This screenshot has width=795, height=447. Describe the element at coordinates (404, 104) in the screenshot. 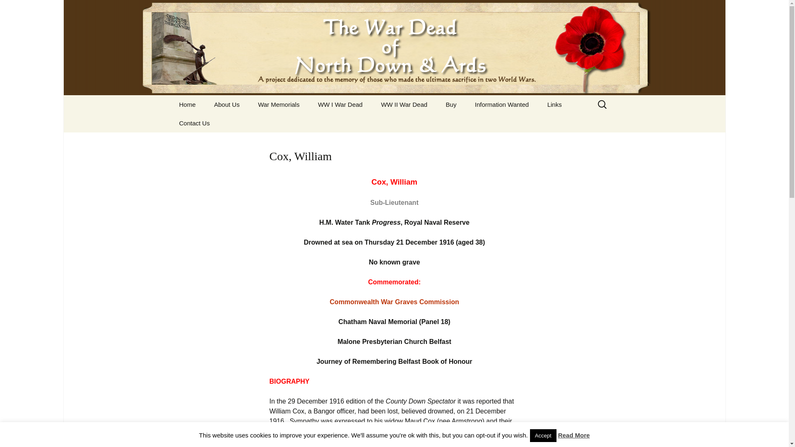

I see `WW II War Dead` at that location.